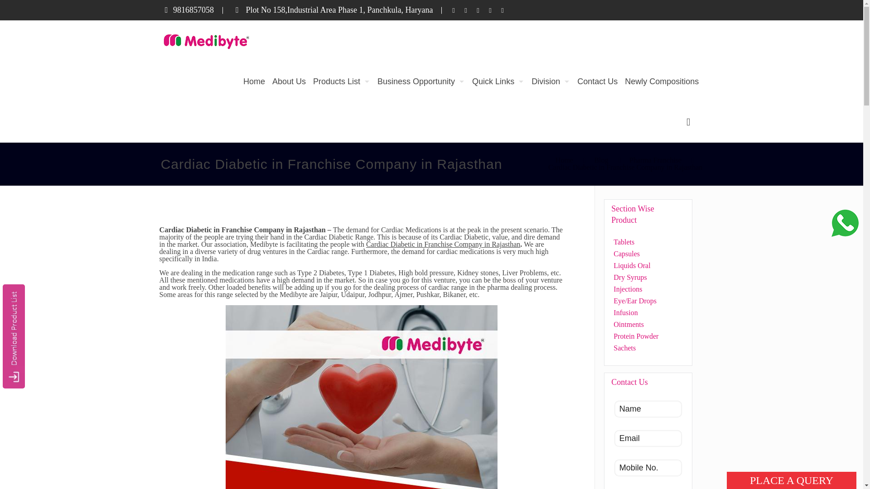 The height and width of the screenshot is (489, 870). I want to click on Twitter, so click(466, 10).